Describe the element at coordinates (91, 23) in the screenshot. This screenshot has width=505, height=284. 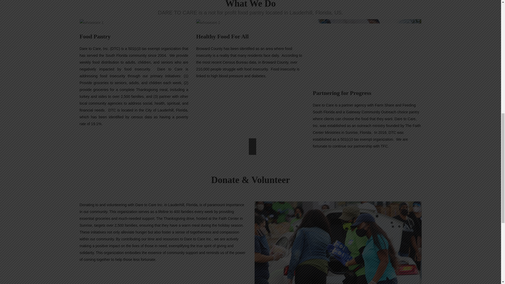
I see `whoweare 1` at that location.